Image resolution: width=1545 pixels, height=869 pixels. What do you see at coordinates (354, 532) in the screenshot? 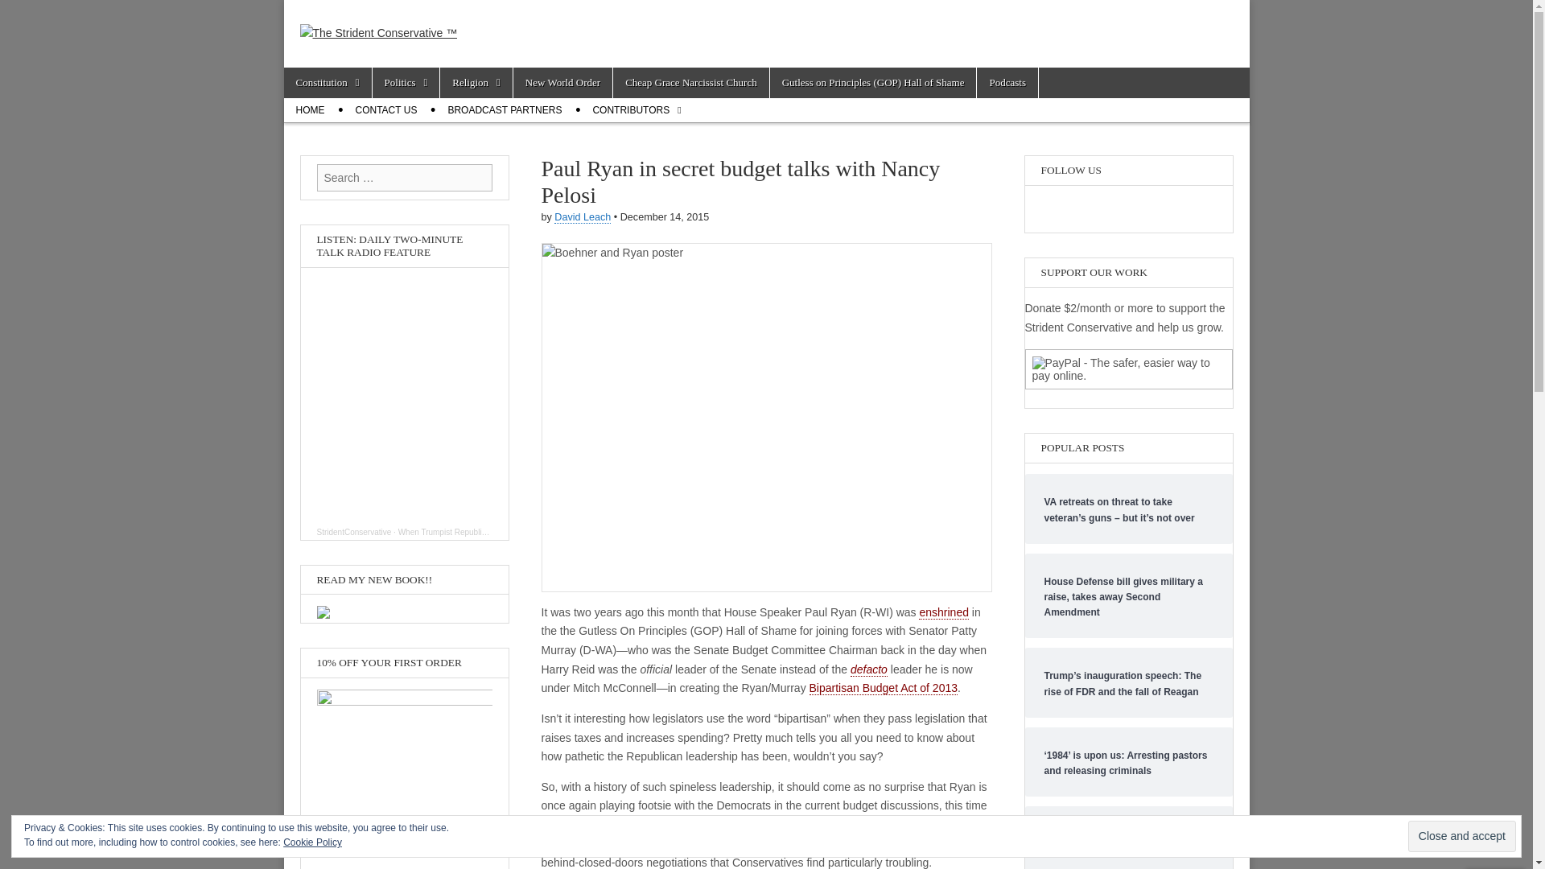
I see `StridentConservative` at bounding box center [354, 532].